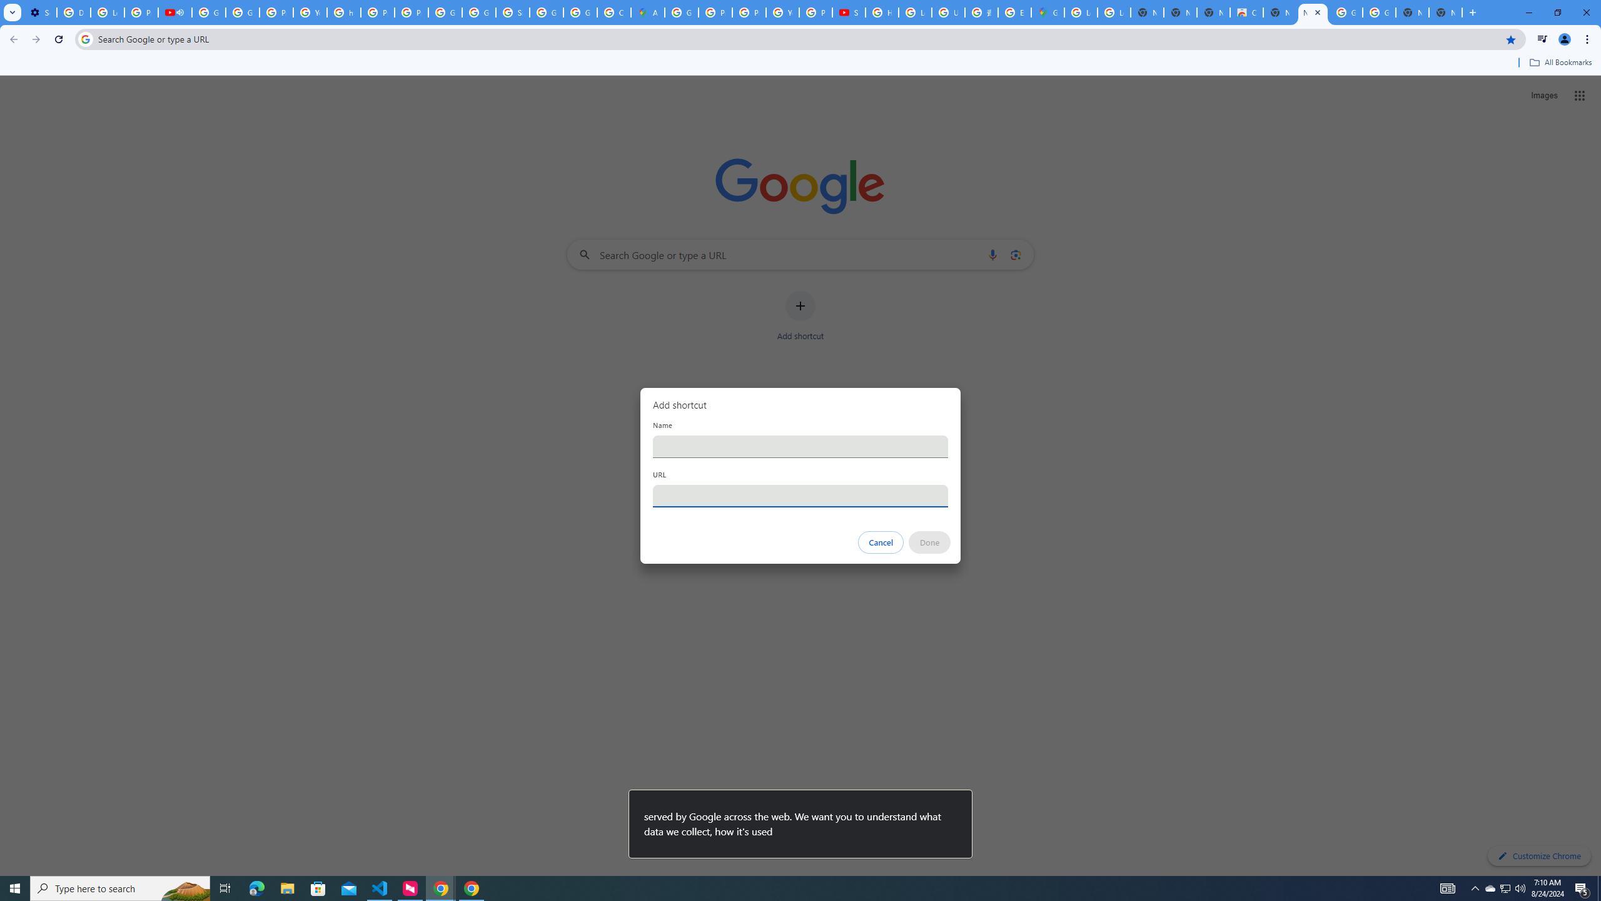 The height and width of the screenshot is (901, 1601). Describe the element at coordinates (1445, 13) in the screenshot. I see `New Tab` at that location.